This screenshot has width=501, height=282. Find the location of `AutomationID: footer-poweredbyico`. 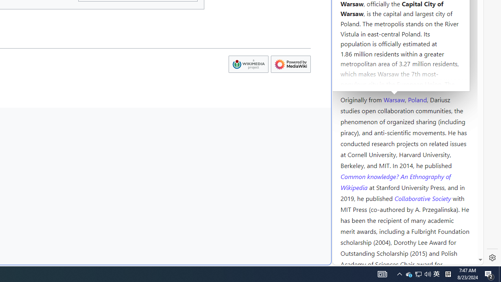

AutomationID: footer-poweredbyico is located at coordinates (290, 64).